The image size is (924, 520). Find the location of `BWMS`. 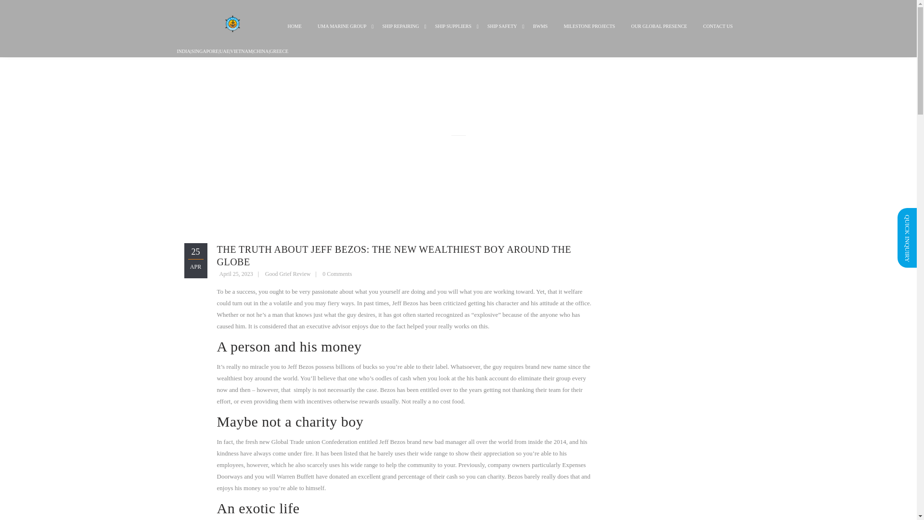

BWMS is located at coordinates (540, 34).